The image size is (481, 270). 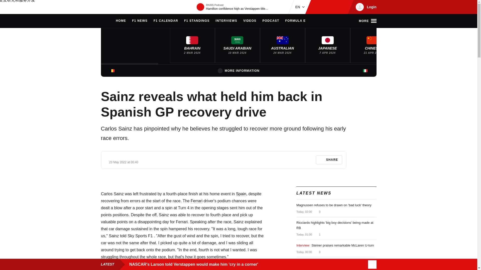 I want to click on F1 NEWS, so click(x=140, y=21).